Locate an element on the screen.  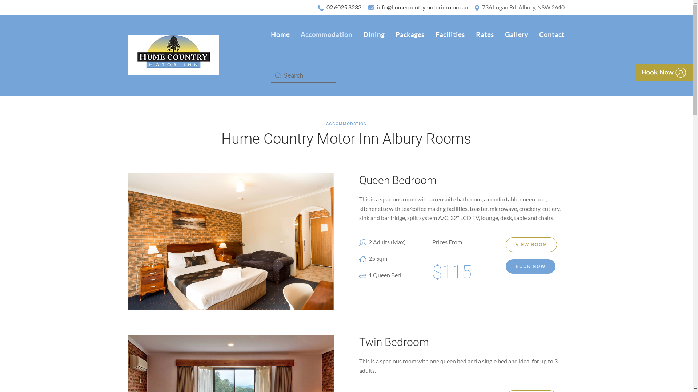
Rates is located at coordinates (485, 35).